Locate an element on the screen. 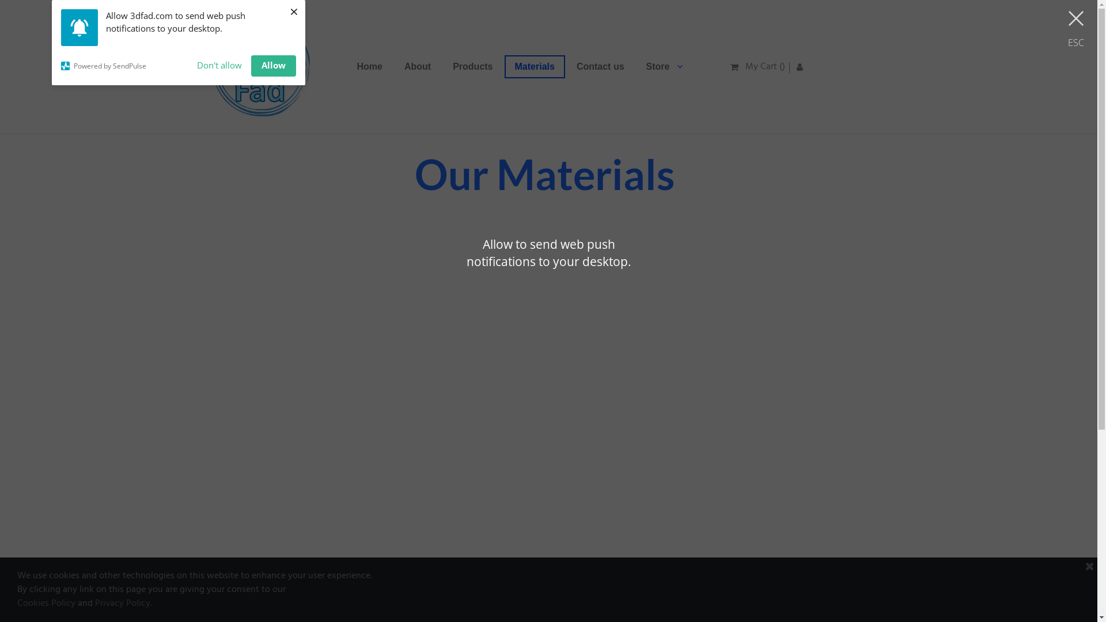  Products is located at coordinates (472, 67).